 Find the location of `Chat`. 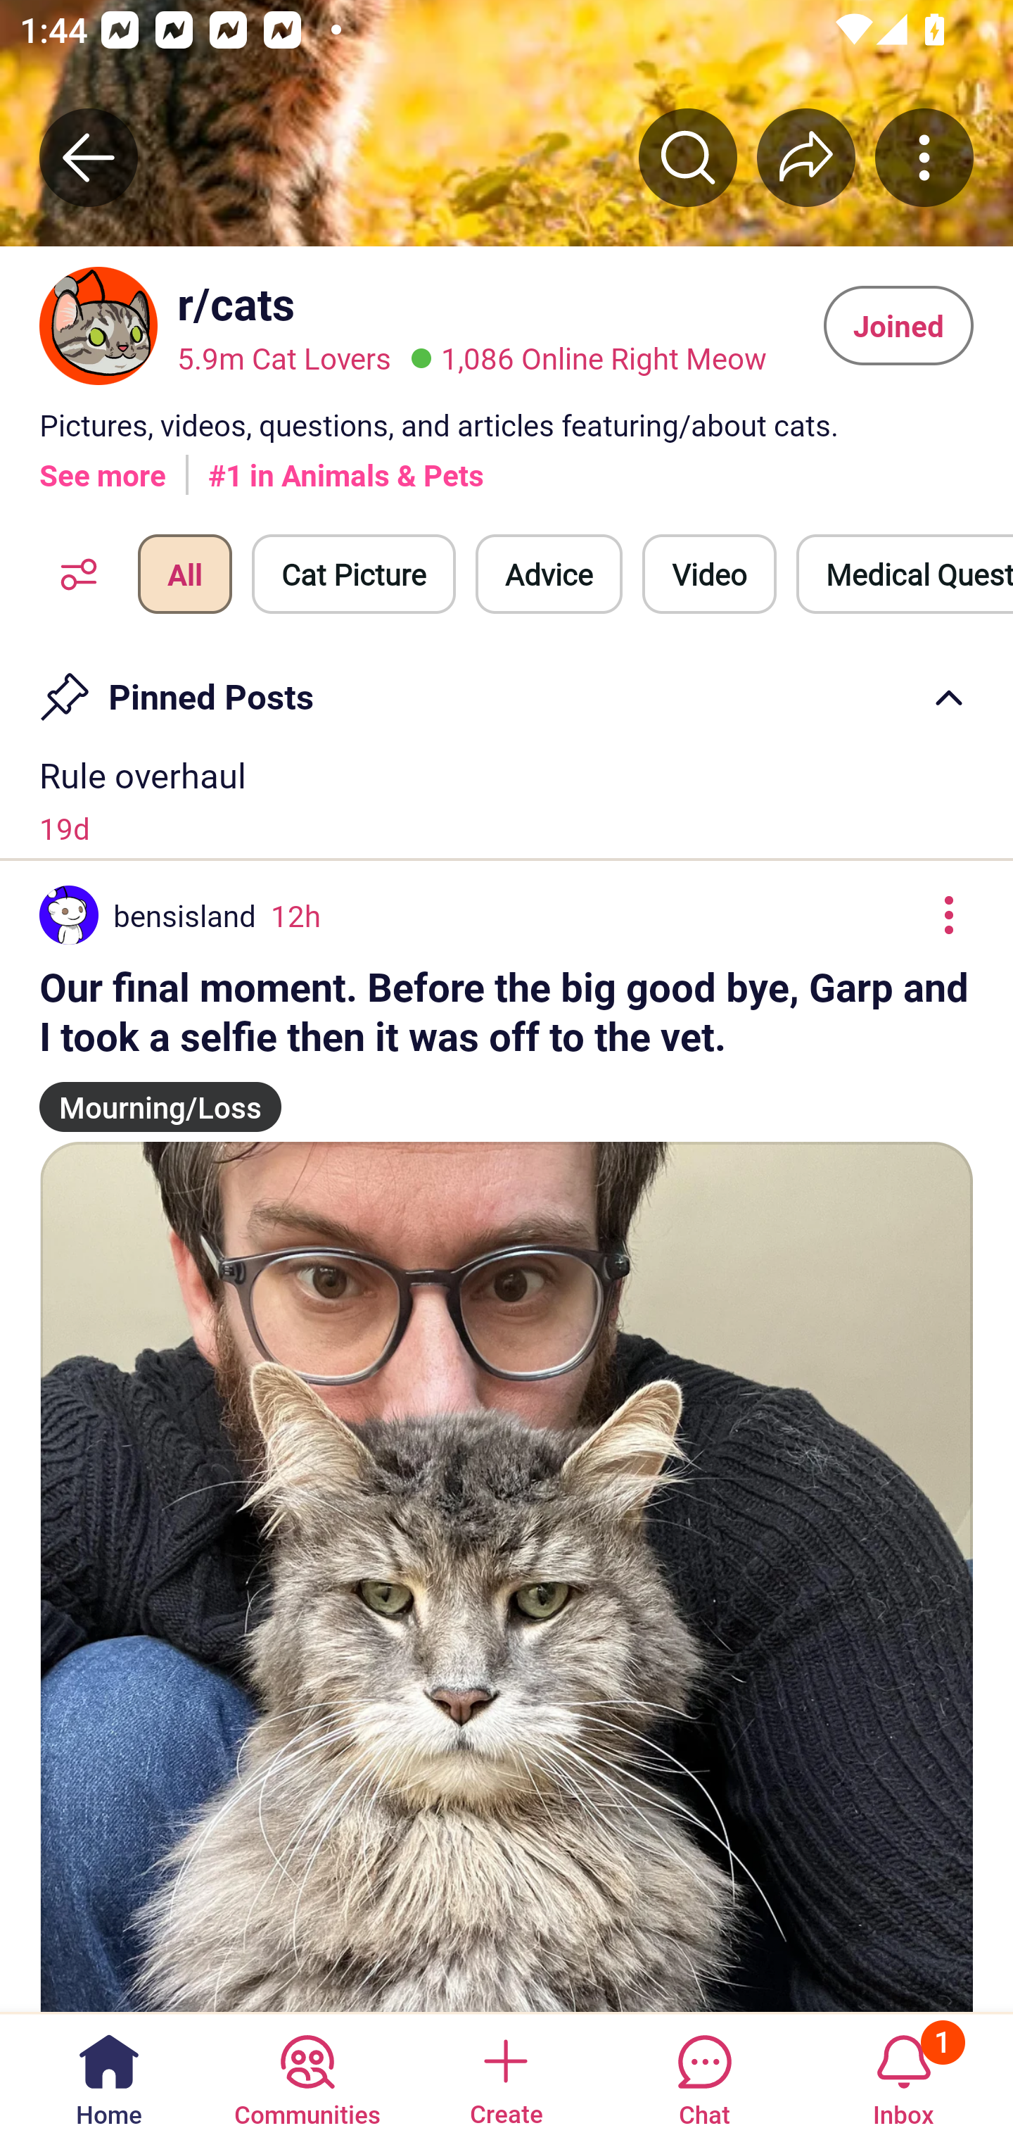

Chat is located at coordinates (704, 2075).